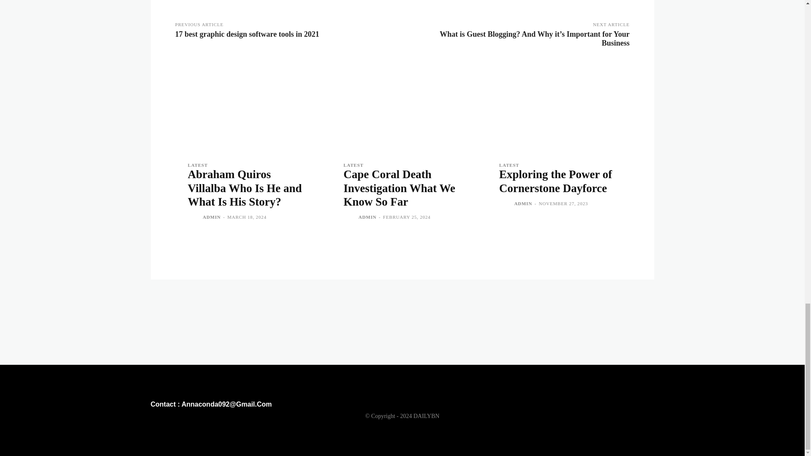 This screenshot has width=811, height=456. What do you see at coordinates (402, 107) in the screenshot?
I see `Cape Coral Death Investigation What We Know So Far` at bounding box center [402, 107].